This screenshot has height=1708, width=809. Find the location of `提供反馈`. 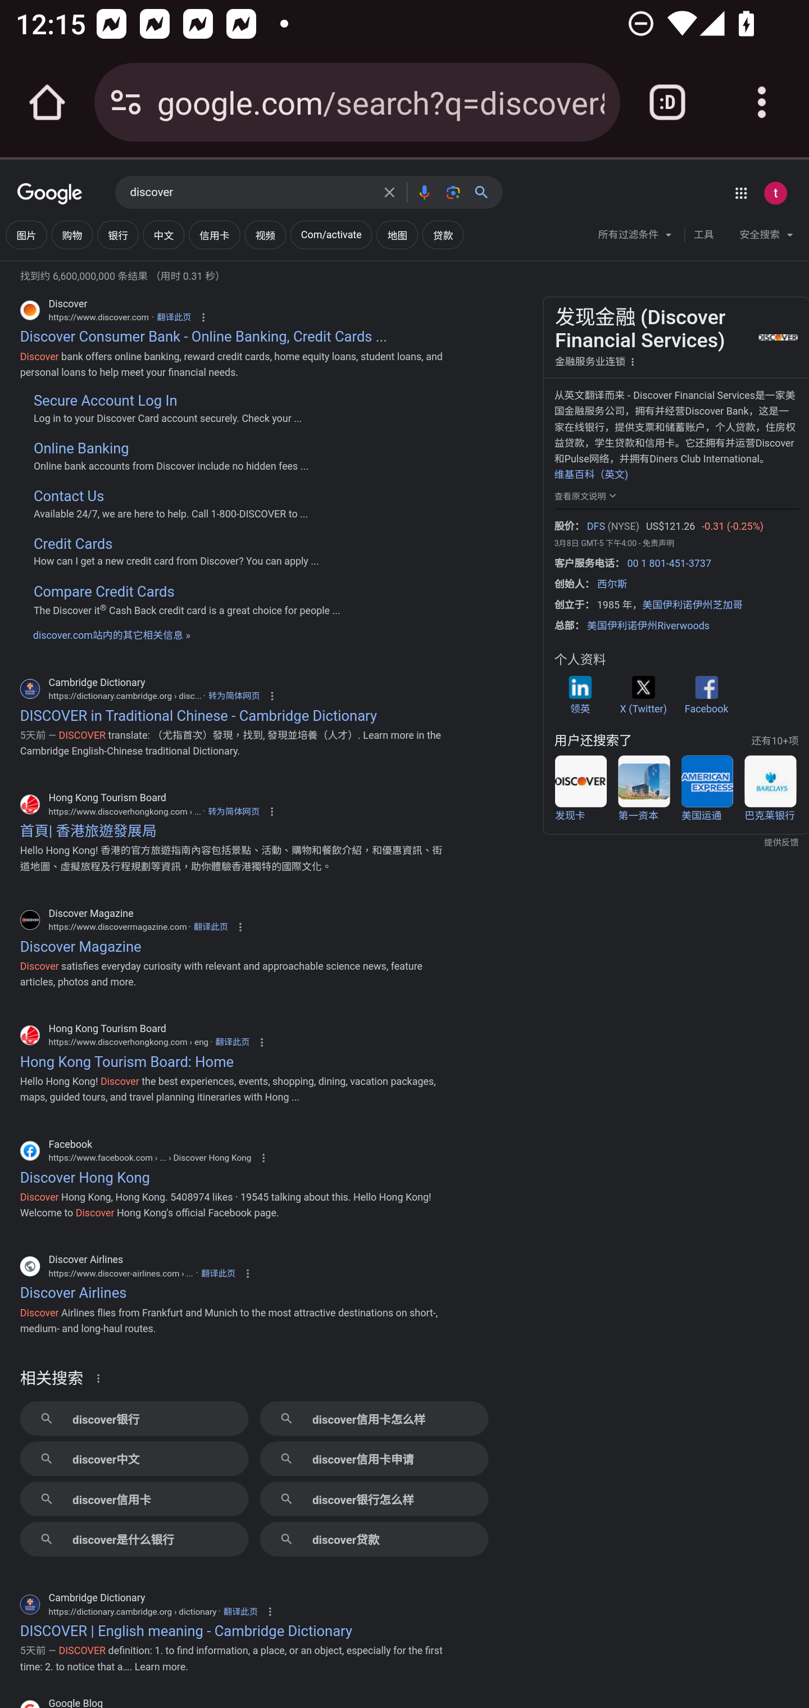

提供反馈 is located at coordinates (676, 843).